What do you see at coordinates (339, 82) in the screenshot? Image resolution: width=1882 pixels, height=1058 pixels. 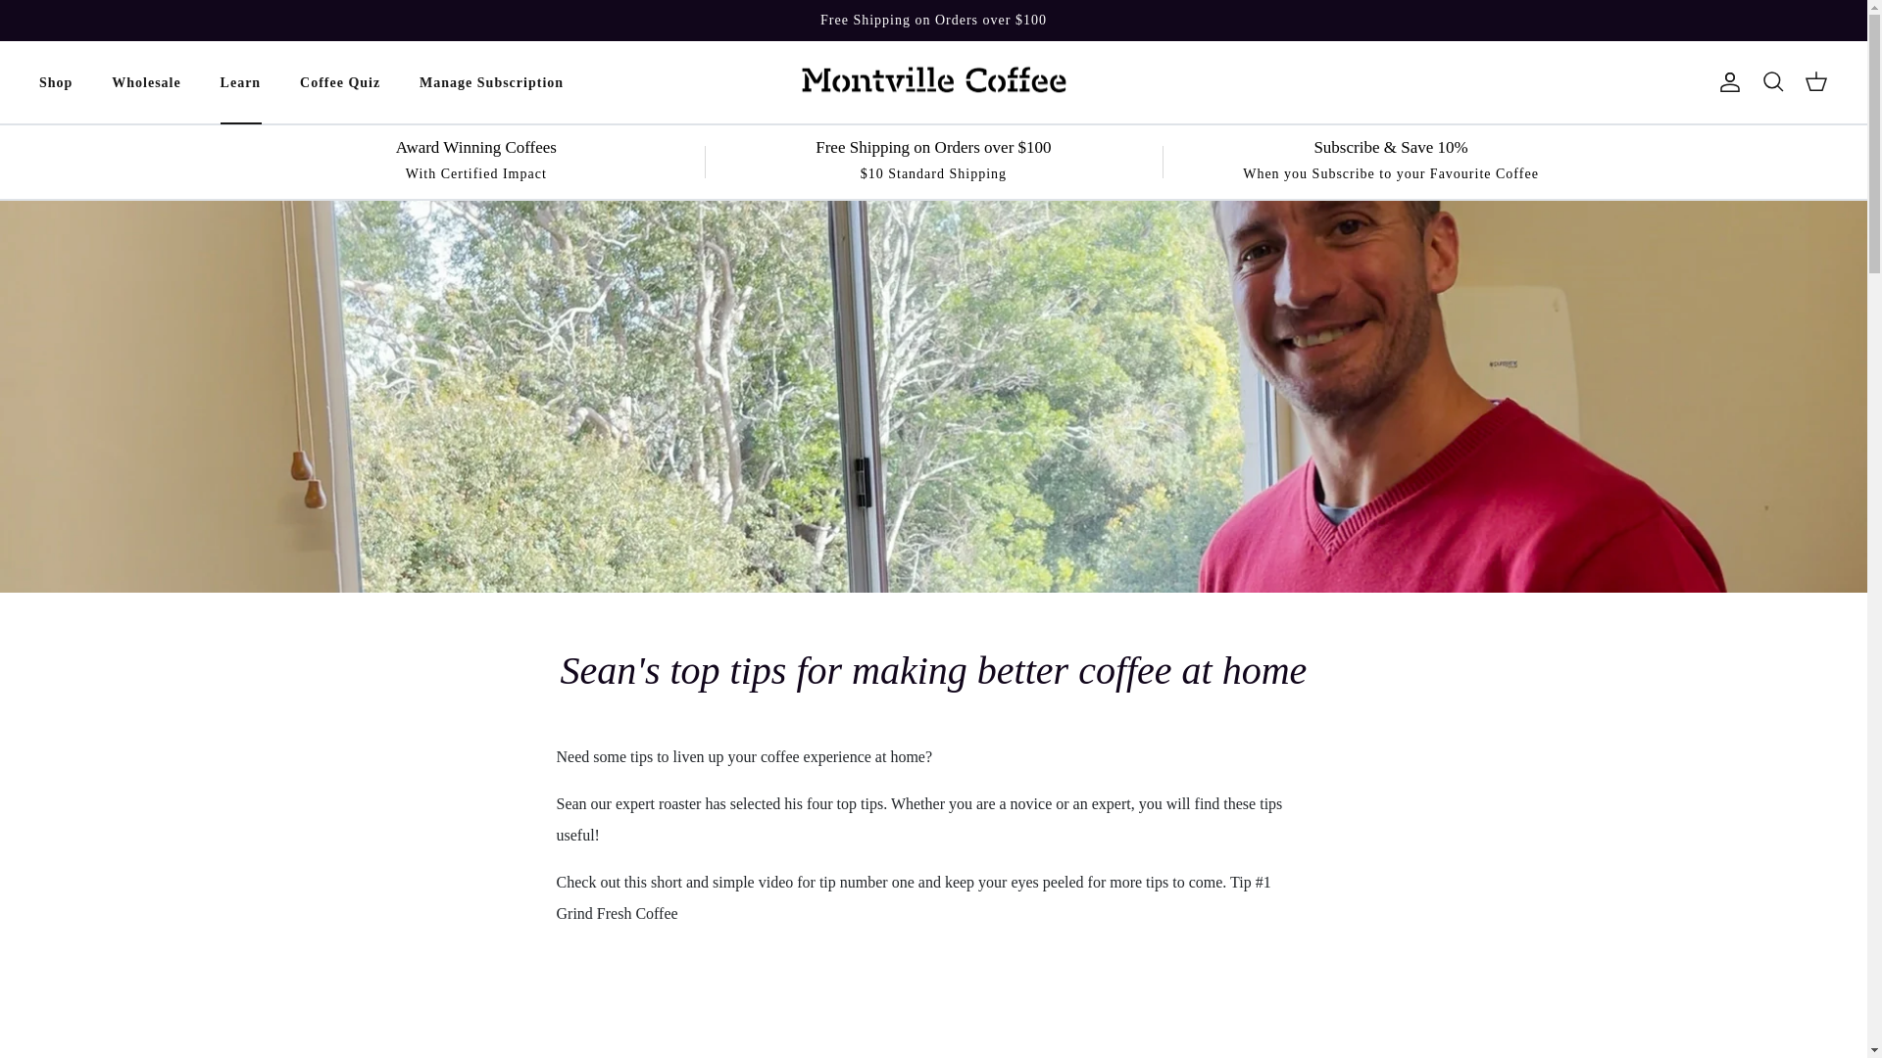 I see `Coffee Quiz` at bounding box center [339, 82].